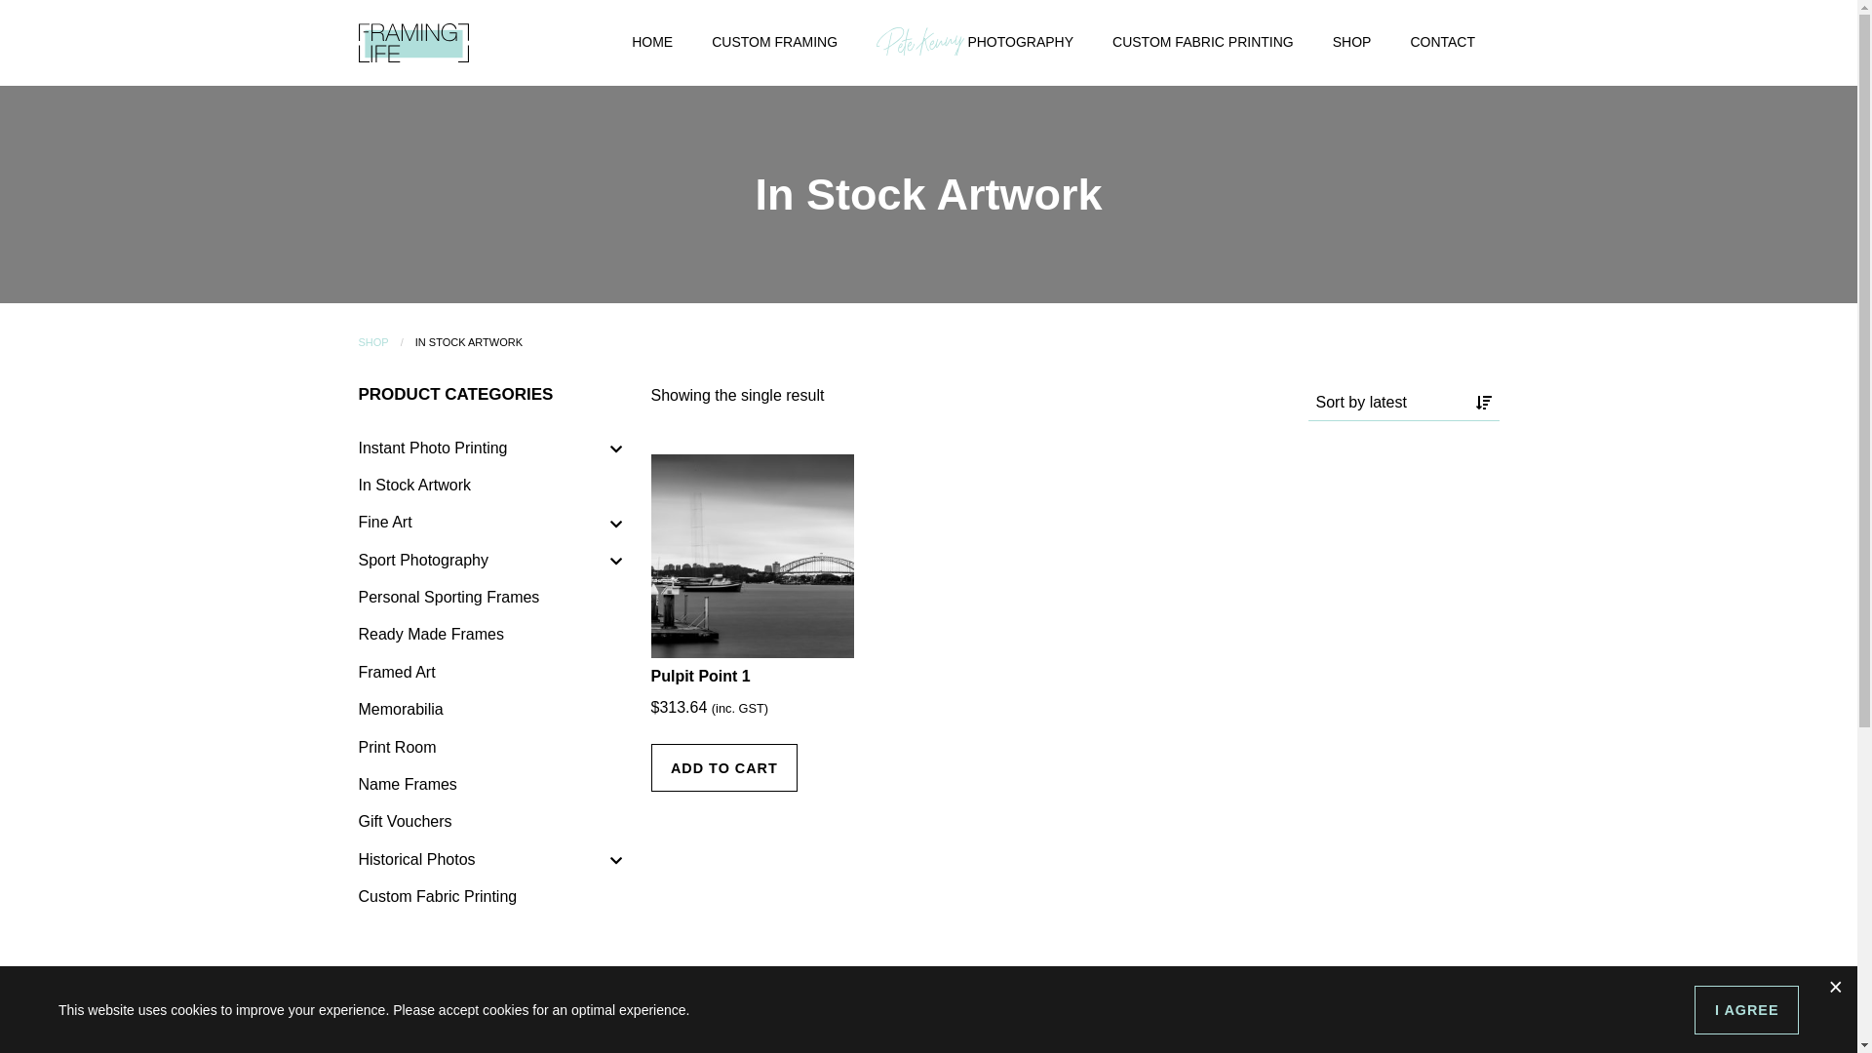 This screenshot has height=1053, width=1872. What do you see at coordinates (725, 768) in the screenshot?
I see `ADD TO CART` at bounding box center [725, 768].